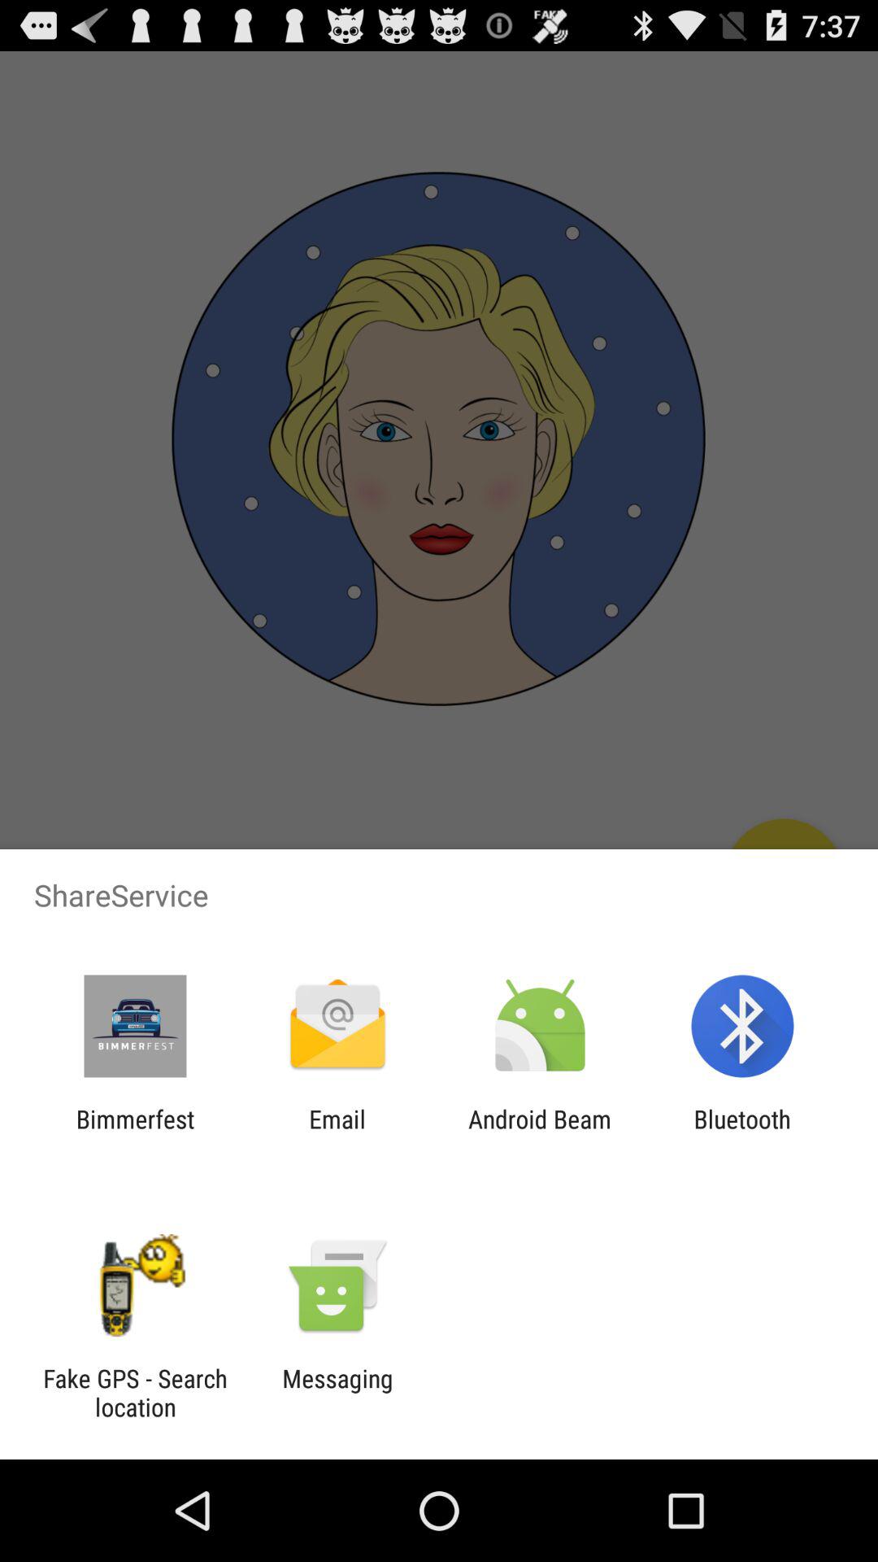 This screenshot has height=1562, width=878. What do you see at coordinates (337, 1393) in the screenshot?
I see `click the messaging item` at bounding box center [337, 1393].